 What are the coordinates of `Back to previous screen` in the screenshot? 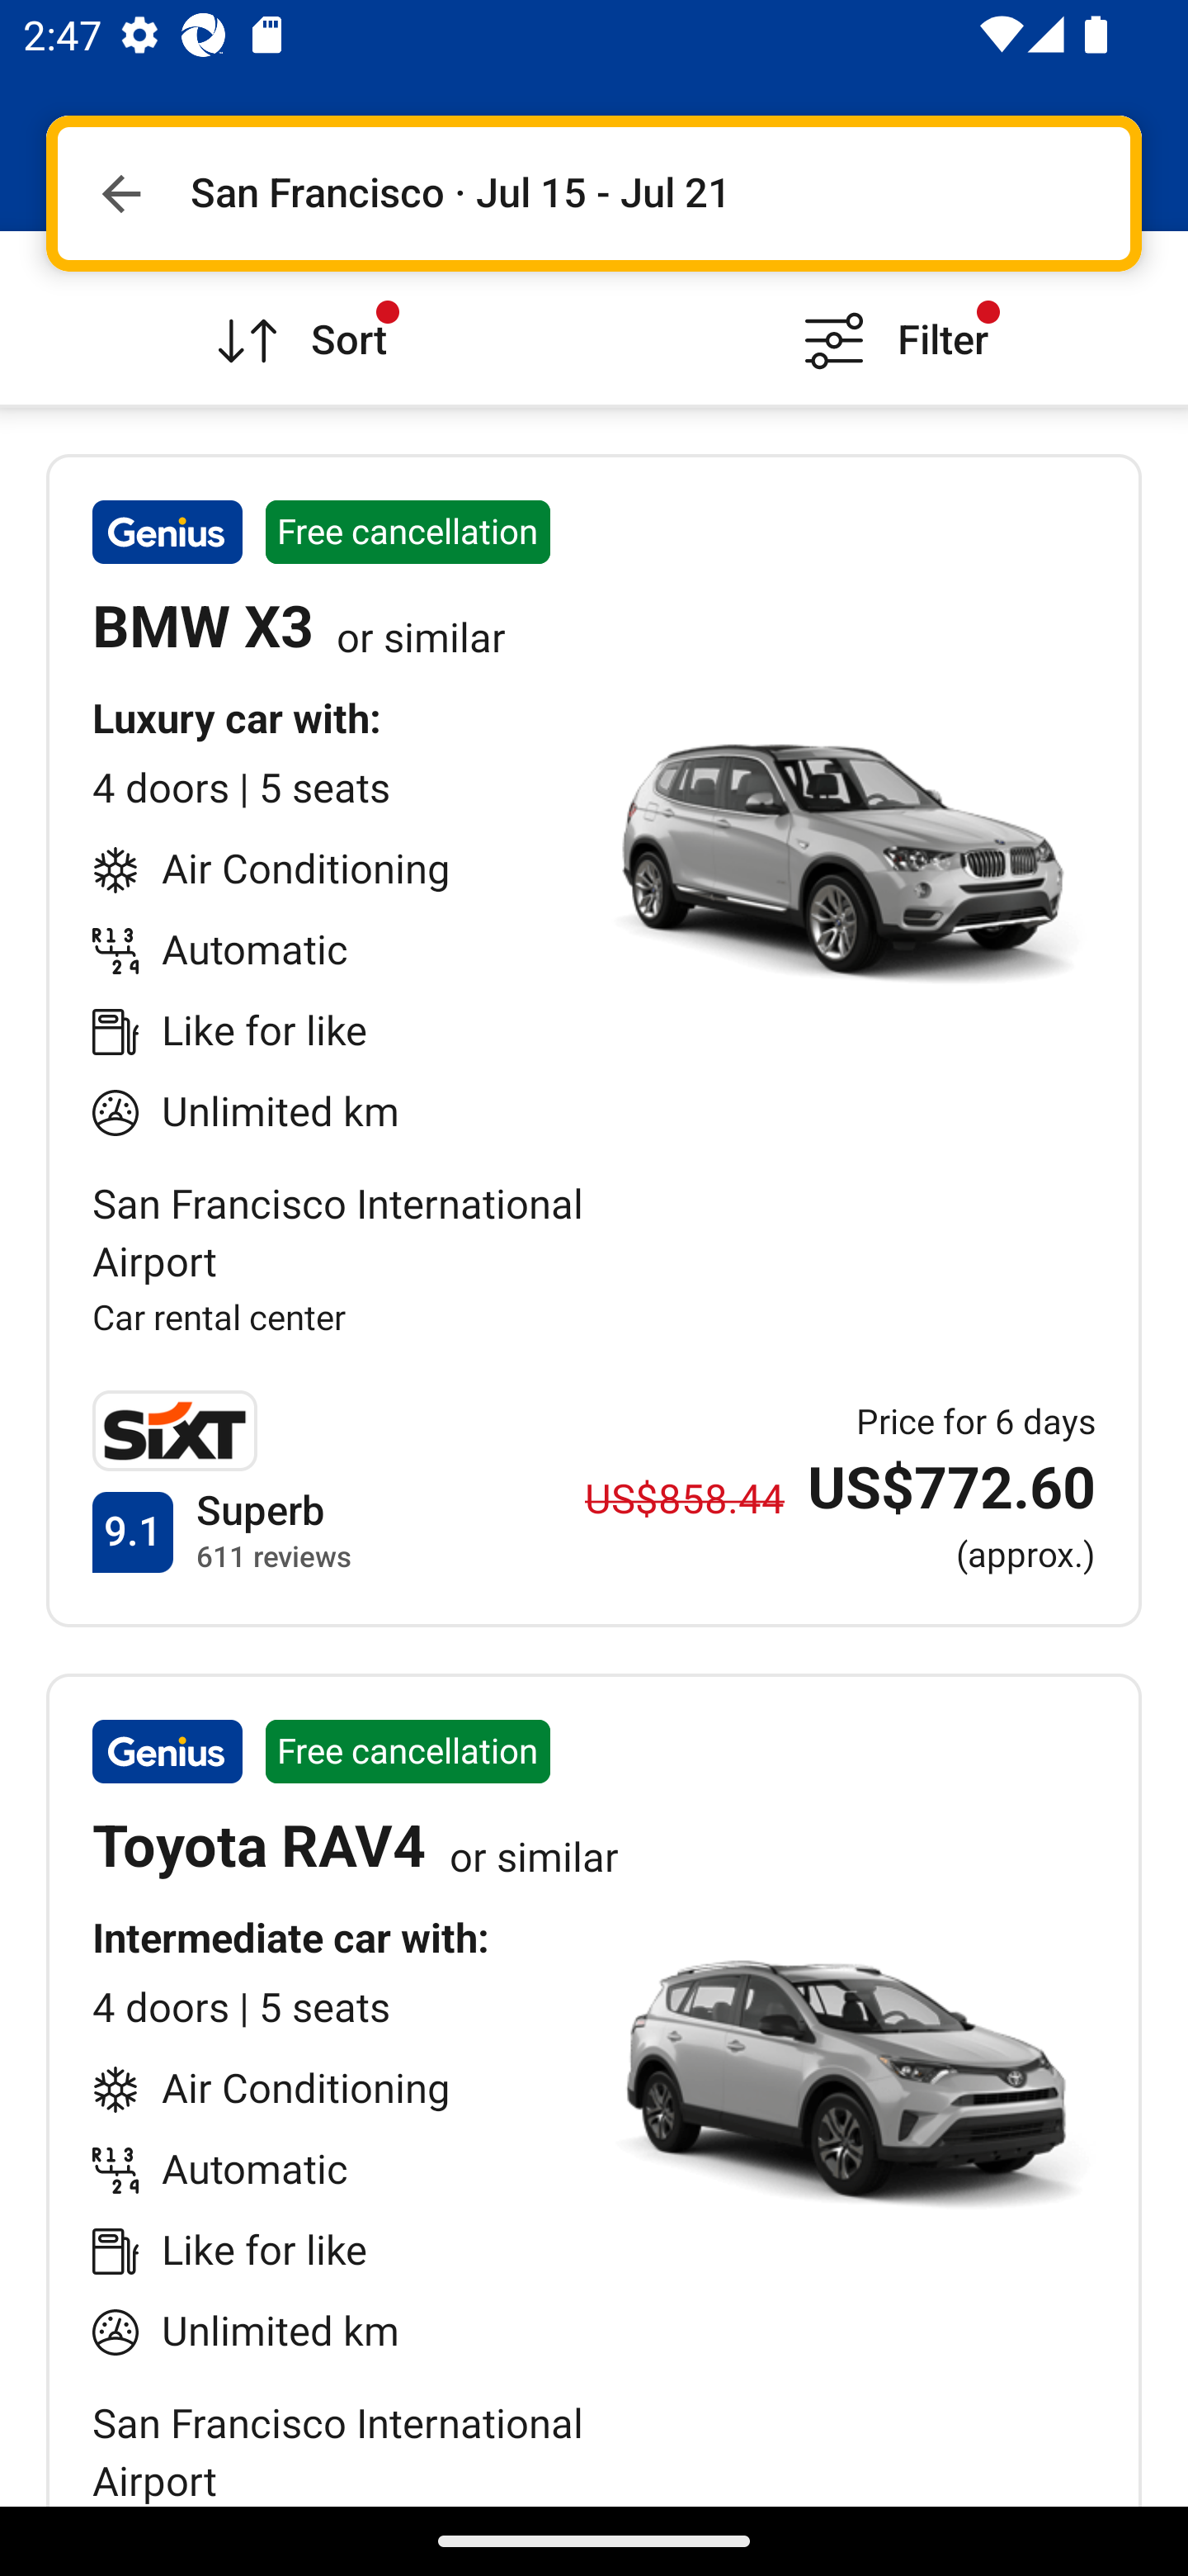 It's located at (120, 193).